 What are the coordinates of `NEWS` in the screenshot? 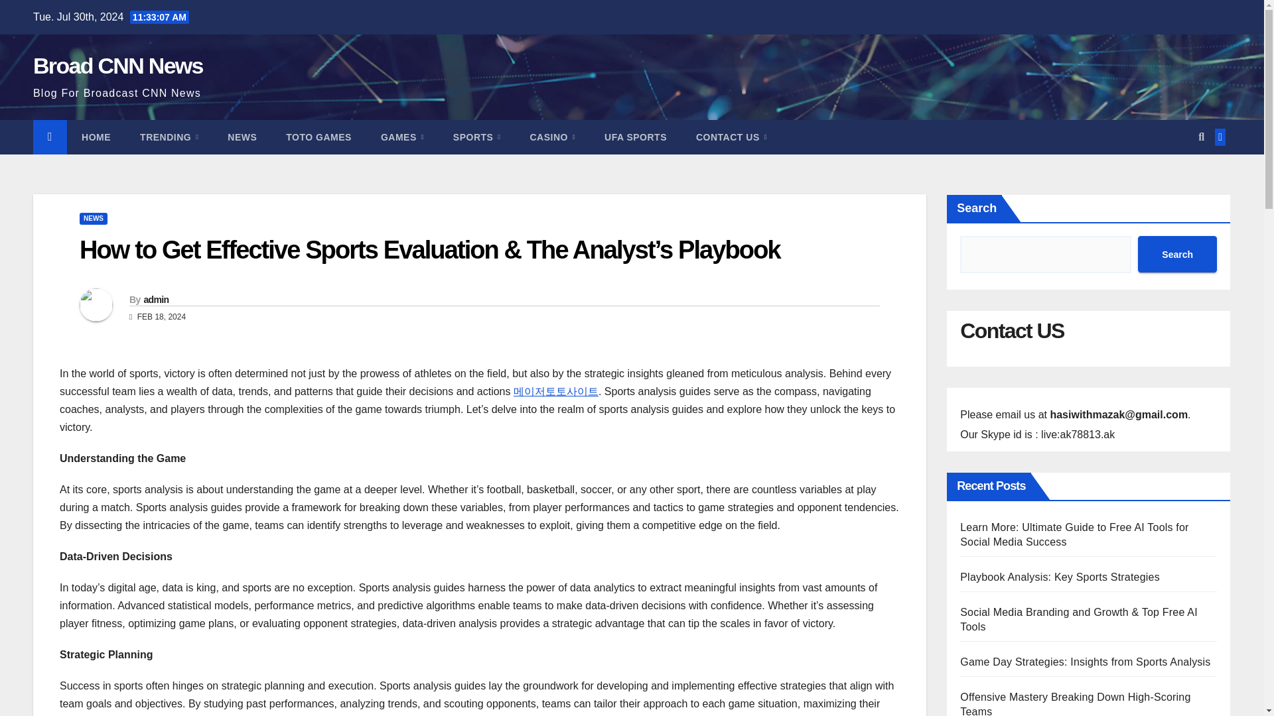 It's located at (93, 219).